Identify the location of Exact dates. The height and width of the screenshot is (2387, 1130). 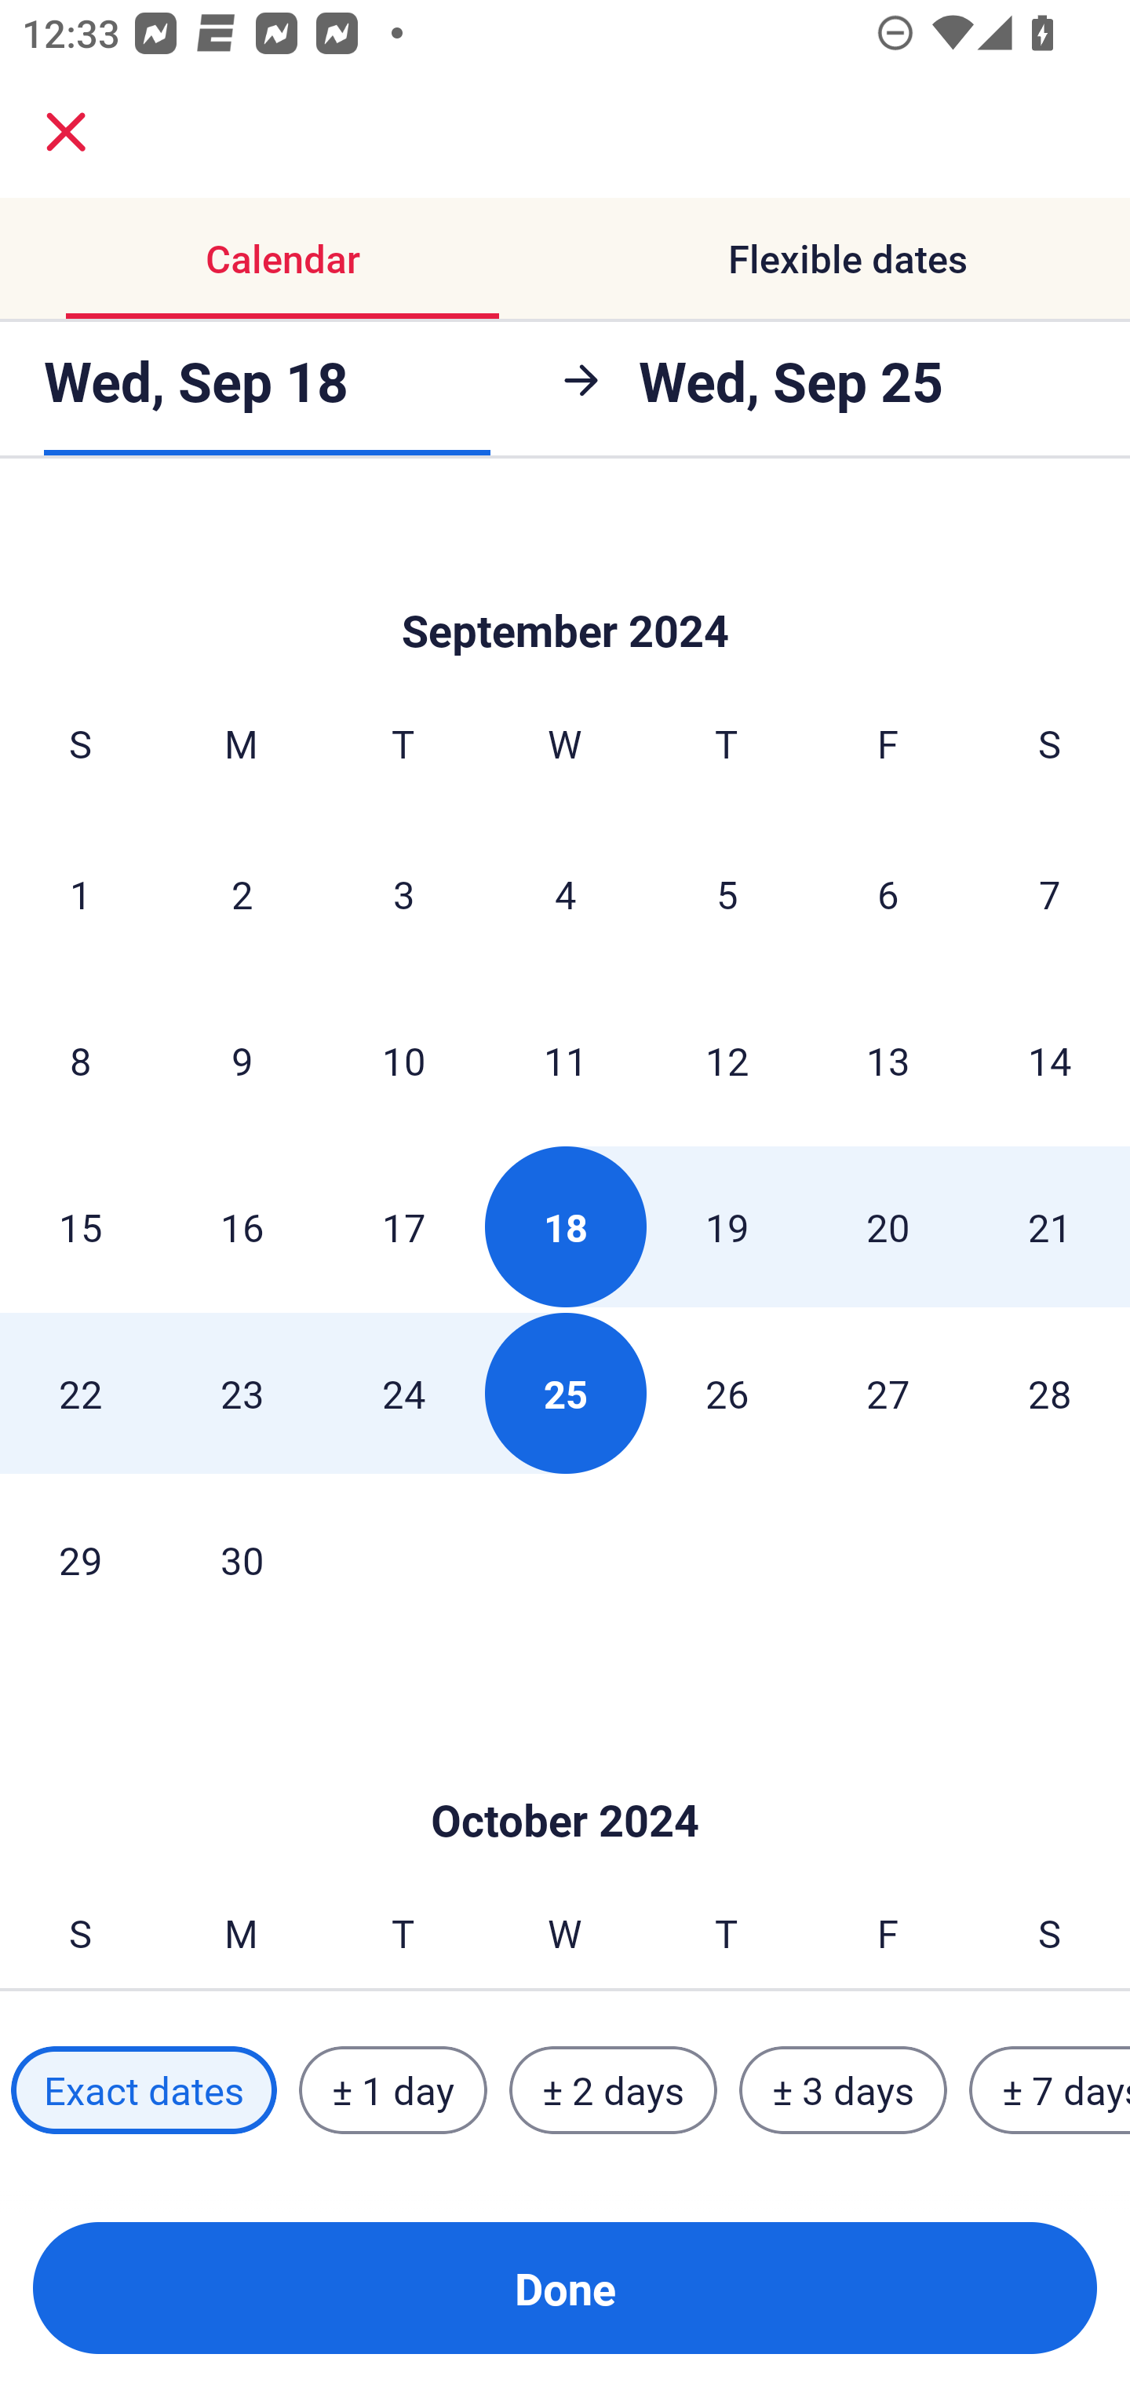
(144, 2089).